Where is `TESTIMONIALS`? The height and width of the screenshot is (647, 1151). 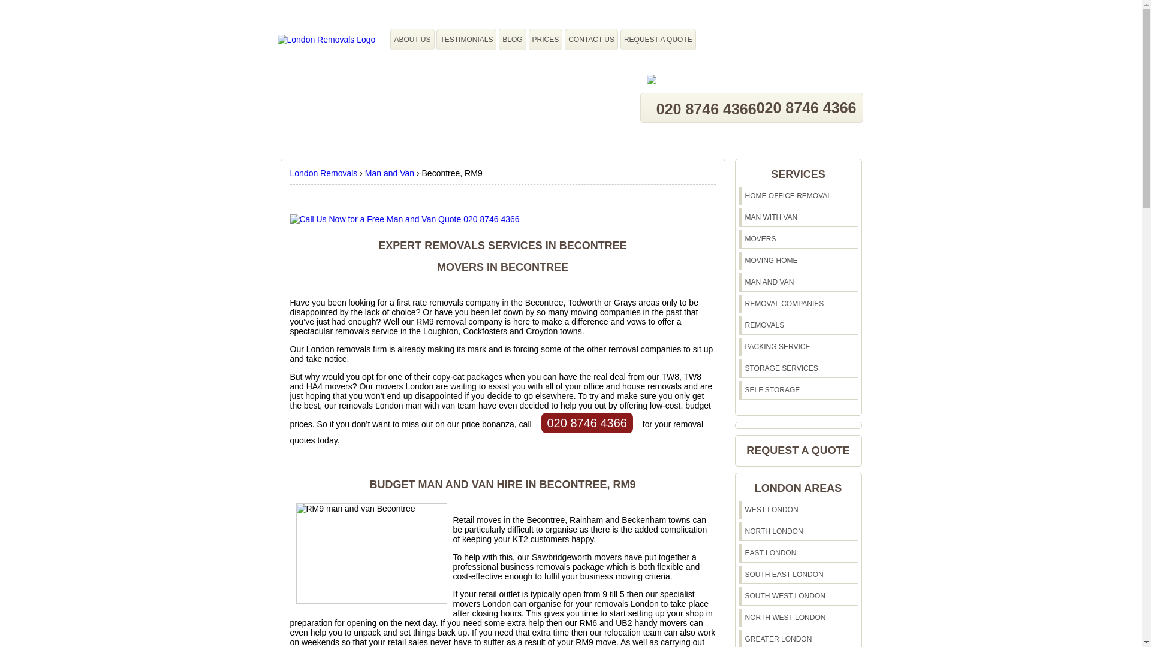
TESTIMONIALS is located at coordinates (466, 39).